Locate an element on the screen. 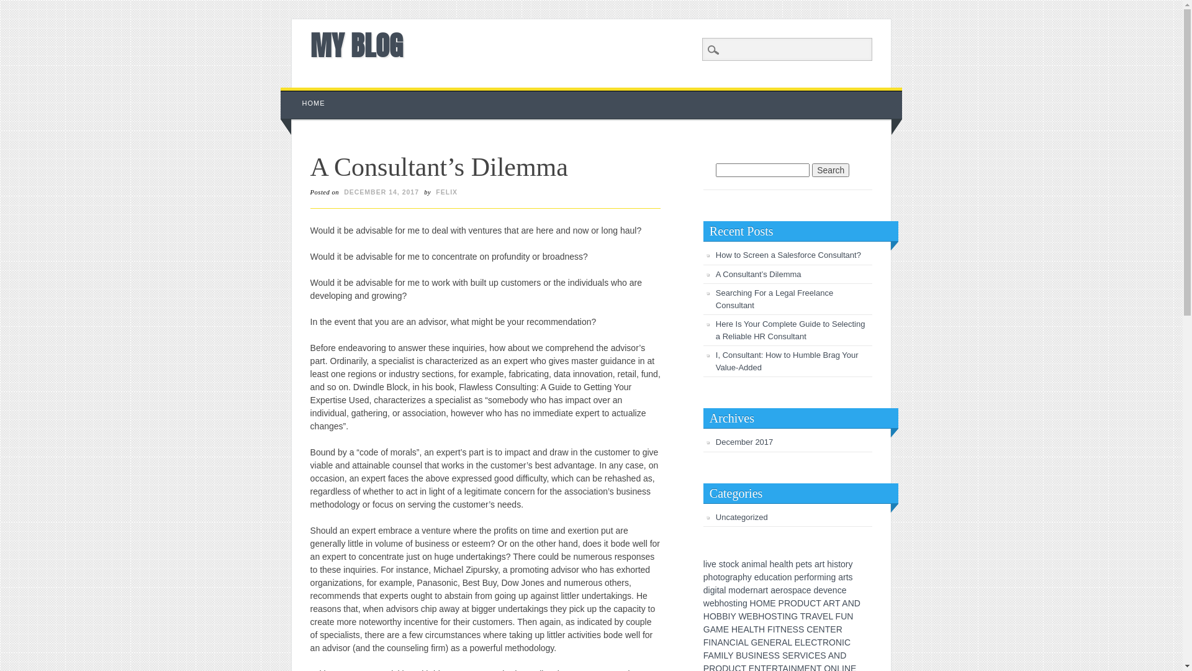 This screenshot has height=671, width=1192. F is located at coordinates (770, 629).